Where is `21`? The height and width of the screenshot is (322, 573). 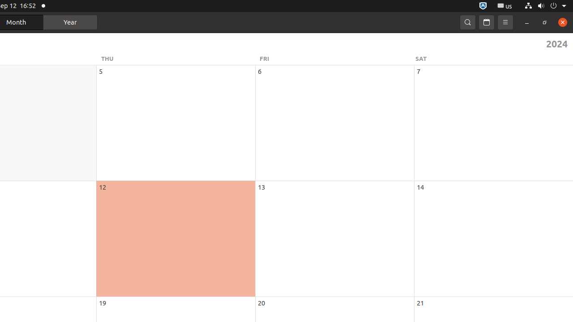
21 is located at coordinates (420, 303).